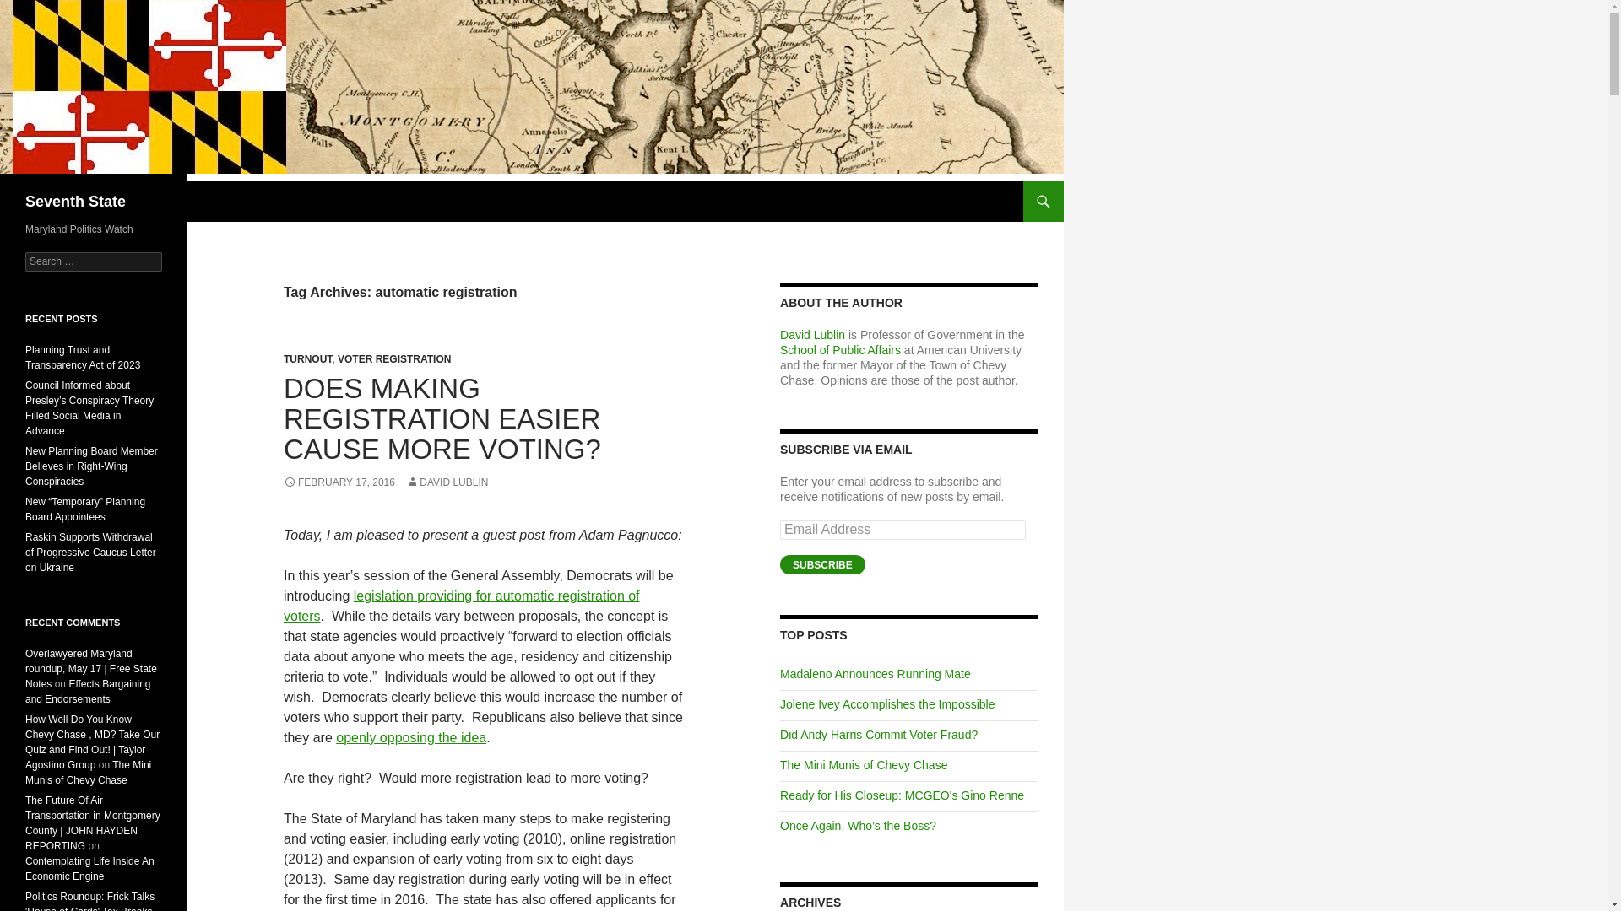  What do you see at coordinates (875, 673) in the screenshot?
I see `Madaleno Announces Running Mate` at bounding box center [875, 673].